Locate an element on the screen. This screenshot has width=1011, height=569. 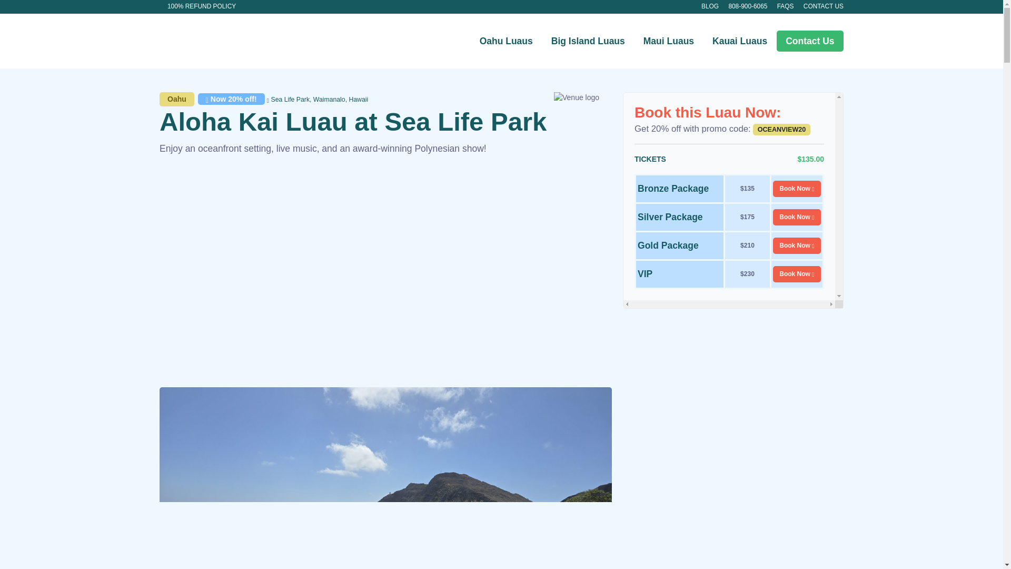
808-900-6065 is located at coordinates (748, 6).